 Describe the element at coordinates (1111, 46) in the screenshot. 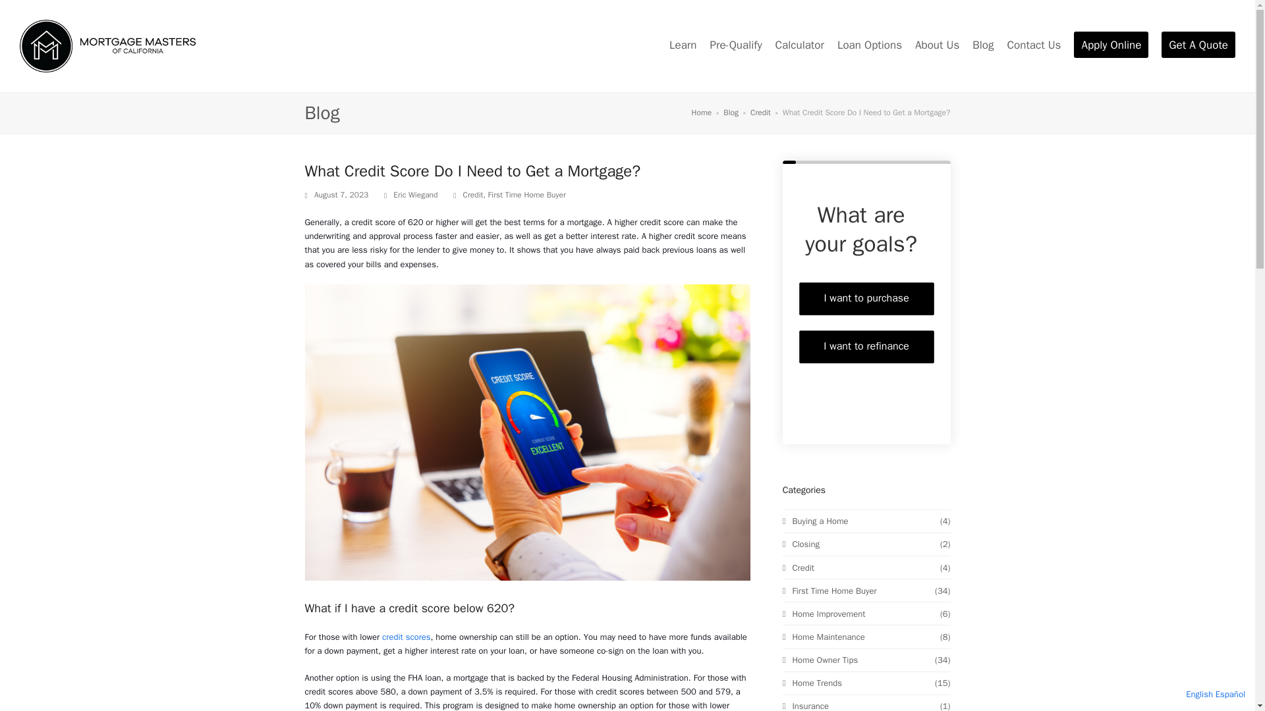

I see `Apply Online` at that location.